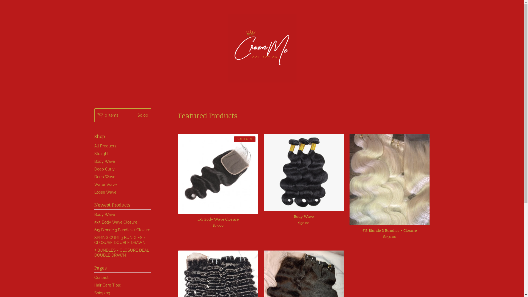 The image size is (528, 297). What do you see at coordinates (123, 277) in the screenshot?
I see `Contact` at bounding box center [123, 277].